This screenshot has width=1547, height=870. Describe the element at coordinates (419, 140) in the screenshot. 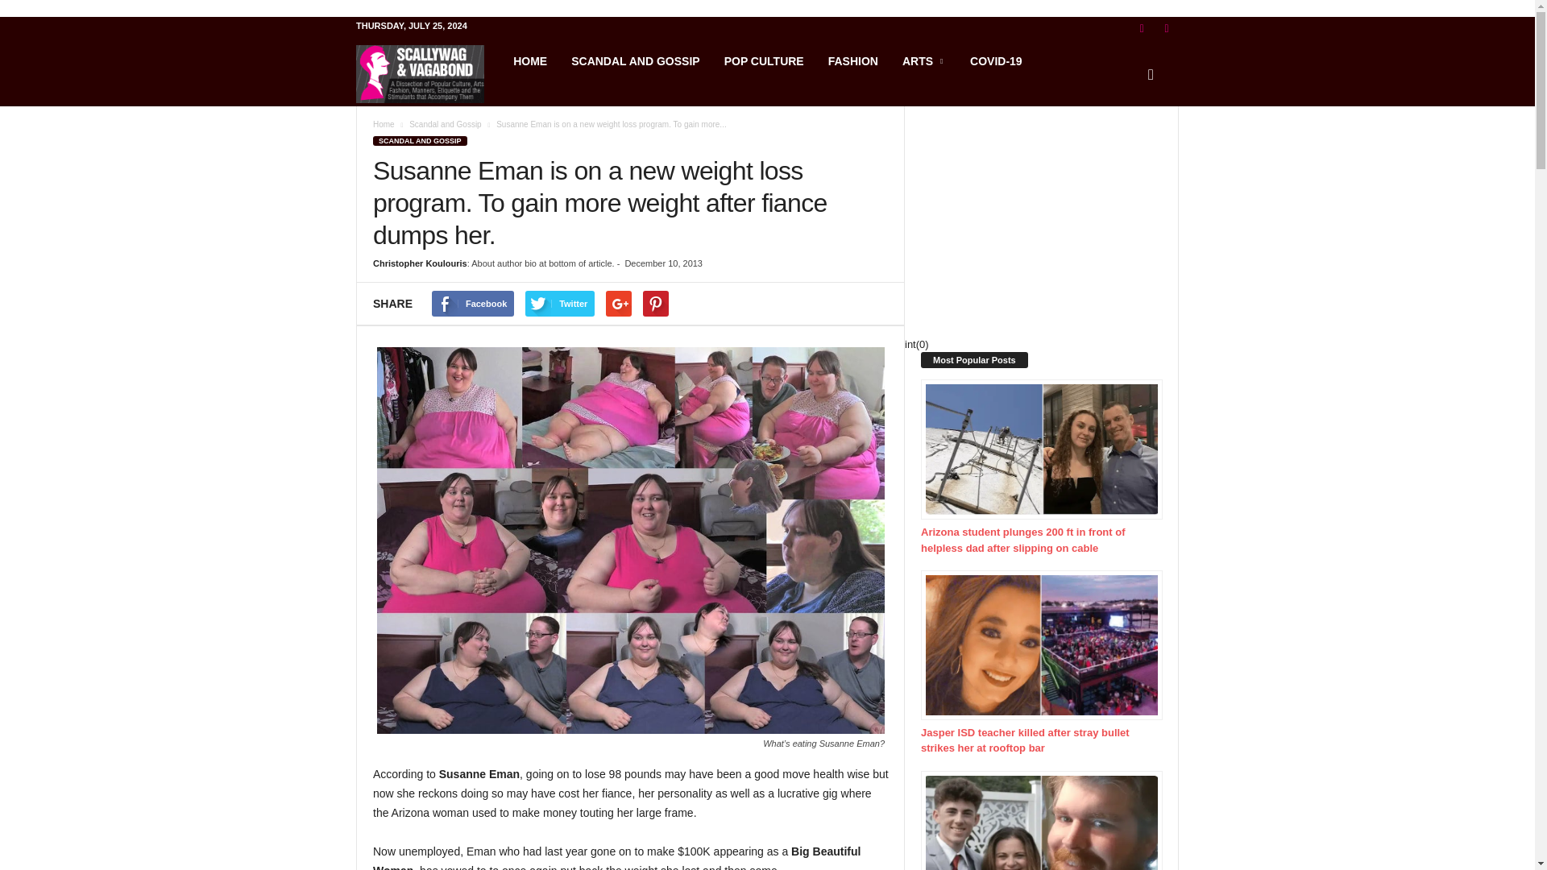

I see `SCANDAL AND GOSSIP` at that location.